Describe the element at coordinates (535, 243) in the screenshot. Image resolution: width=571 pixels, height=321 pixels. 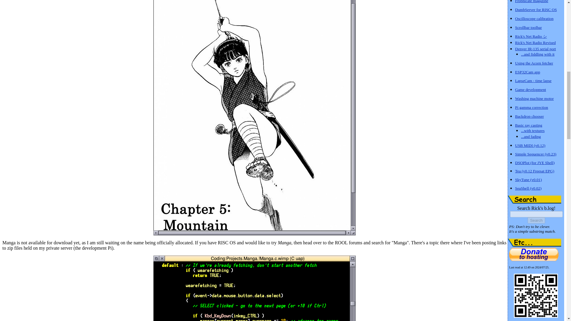
I see `Etc...` at that location.